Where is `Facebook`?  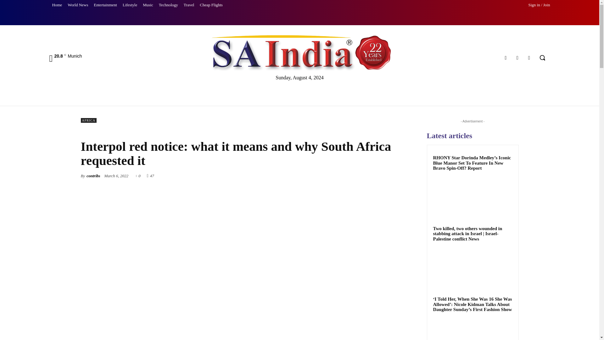
Facebook is located at coordinates (505, 57).